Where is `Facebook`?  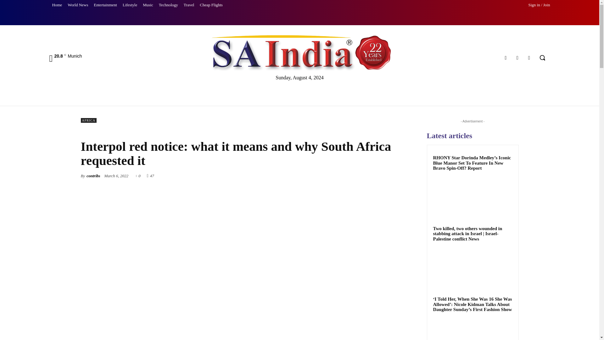
Facebook is located at coordinates (505, 57).